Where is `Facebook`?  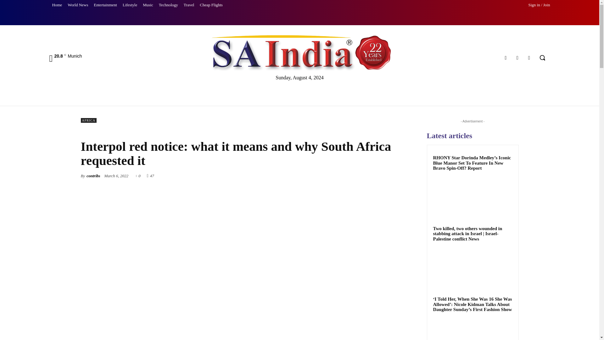
Facebook is located at coordinates (505, 57).